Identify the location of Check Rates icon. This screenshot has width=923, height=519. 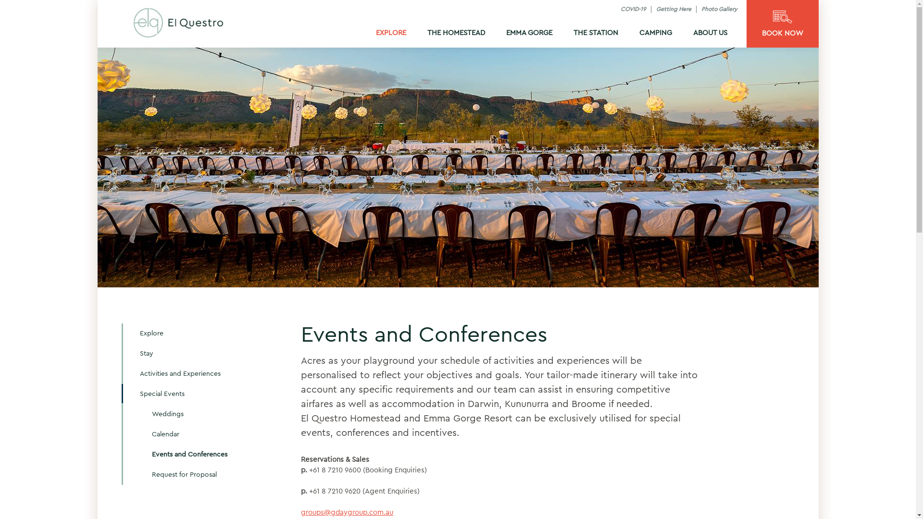
(783, 17).